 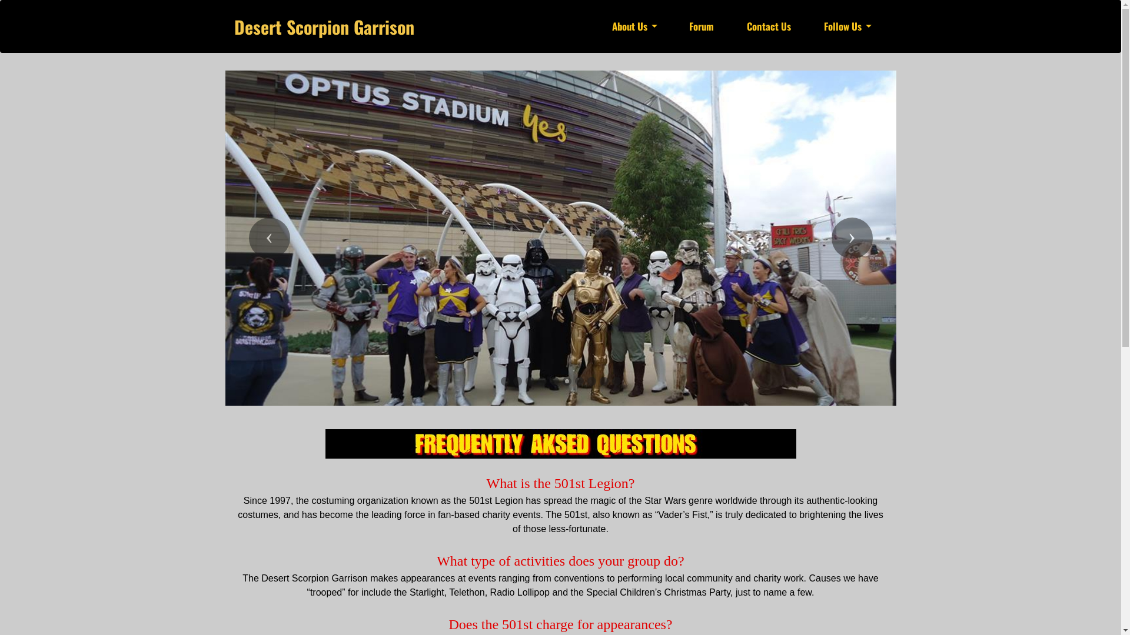 What do you see at coordinates (324, 26) in the screenshot?
I see `Desert Scorpion Garrison` at bounding box center [324, 26].